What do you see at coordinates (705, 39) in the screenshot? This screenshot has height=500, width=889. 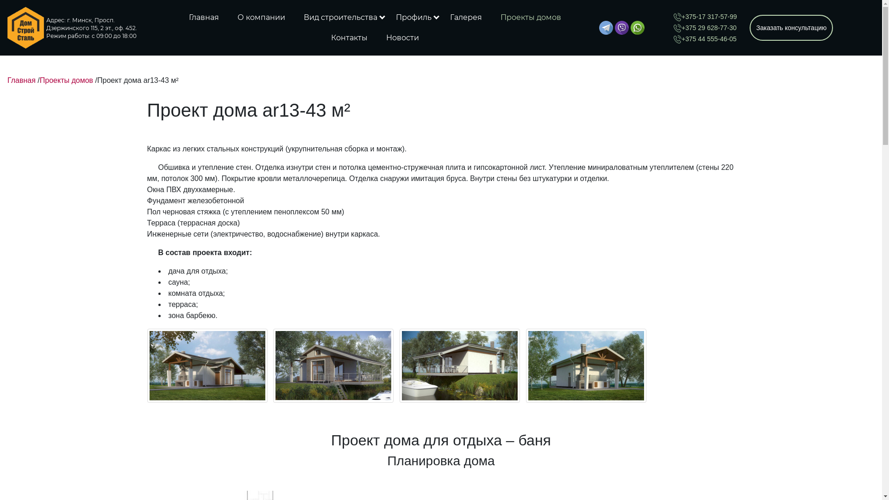 I see `+375 44 555-46-05` at bounding box center [705, 39].